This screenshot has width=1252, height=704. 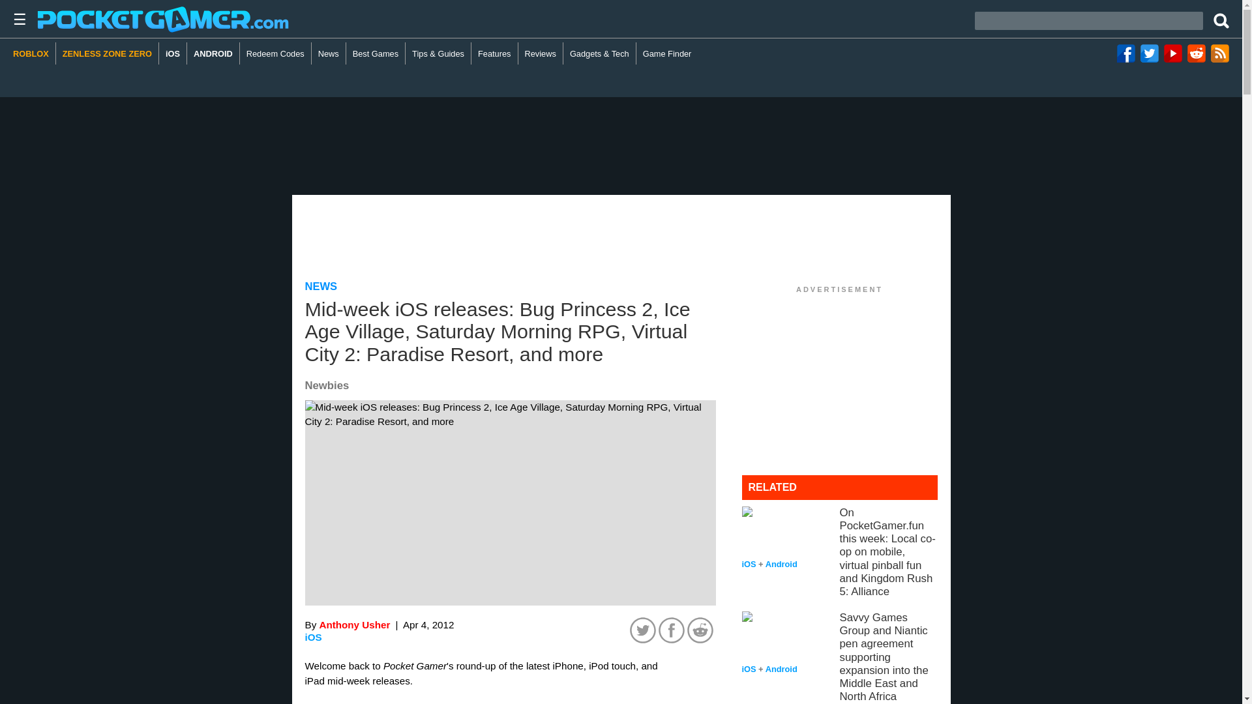 What do you see at coordinates (313, 637) in the screenshot?
I see `iOS` at bounding box center [313, 637].